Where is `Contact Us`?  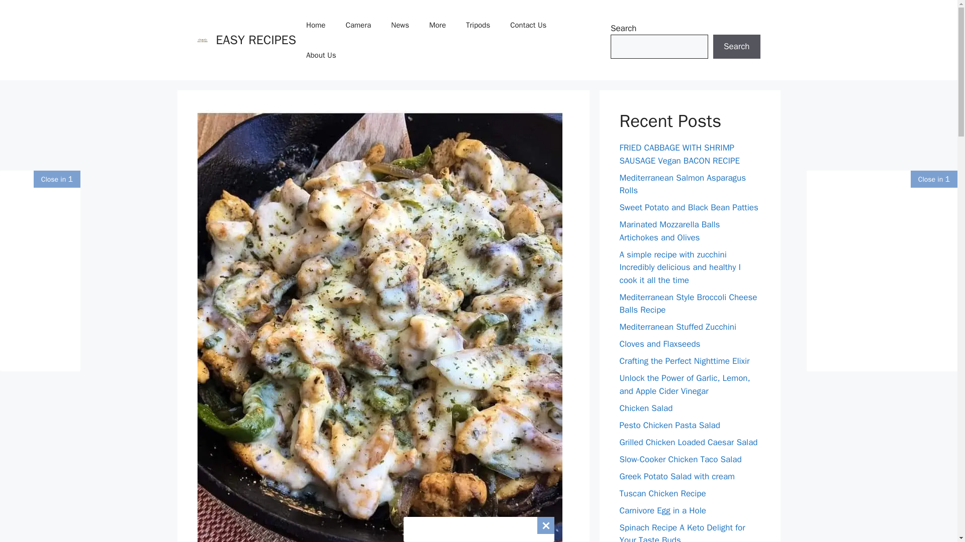 Contact Us is located at coordinates (528, 25).